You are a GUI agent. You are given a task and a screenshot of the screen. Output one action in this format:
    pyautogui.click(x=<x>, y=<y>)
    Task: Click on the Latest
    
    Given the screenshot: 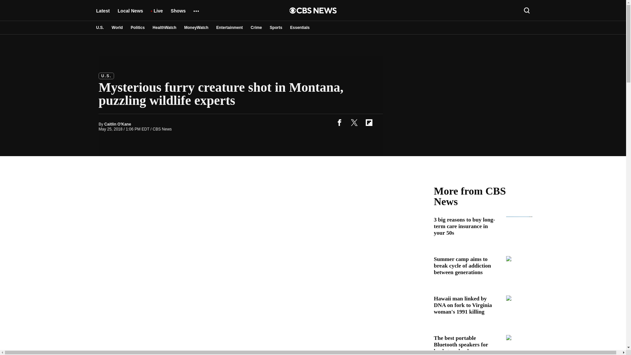 What is the action you would take?
    pyautogui.click(x=103, y=14)
    